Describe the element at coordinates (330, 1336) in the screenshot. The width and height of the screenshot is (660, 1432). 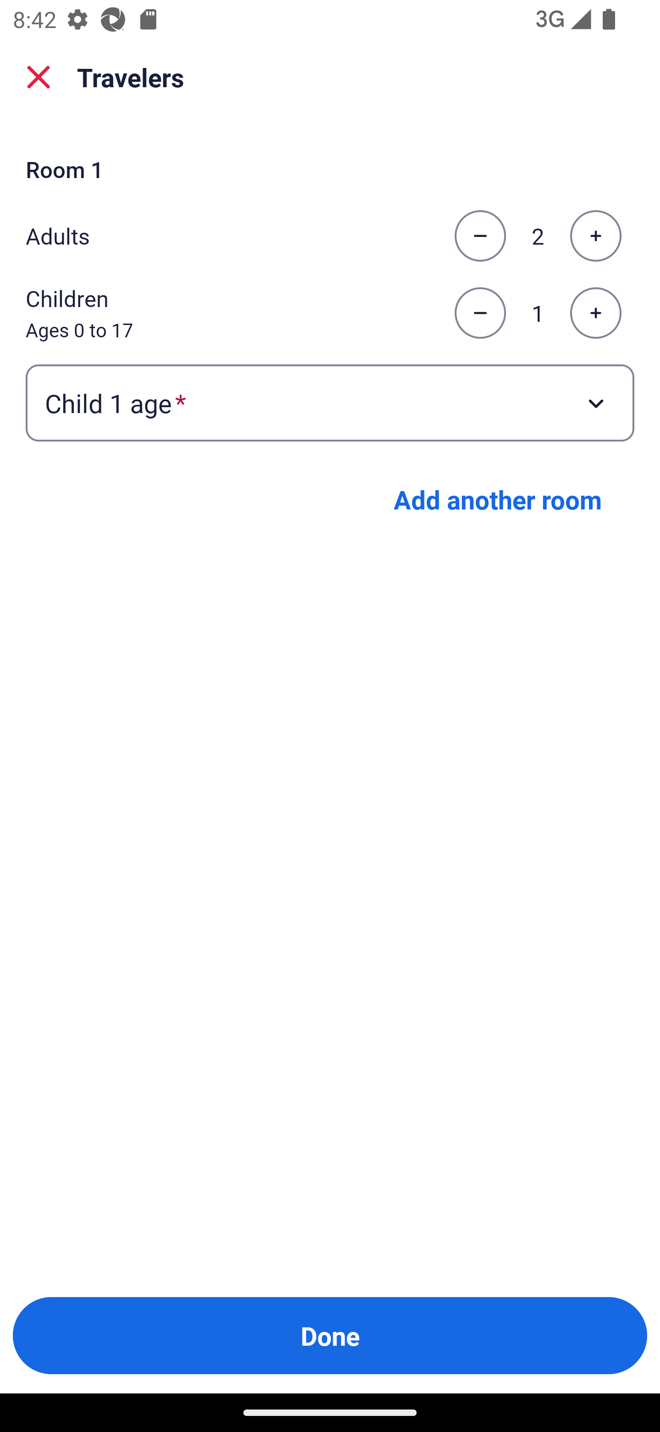
I see `Done` at that location.